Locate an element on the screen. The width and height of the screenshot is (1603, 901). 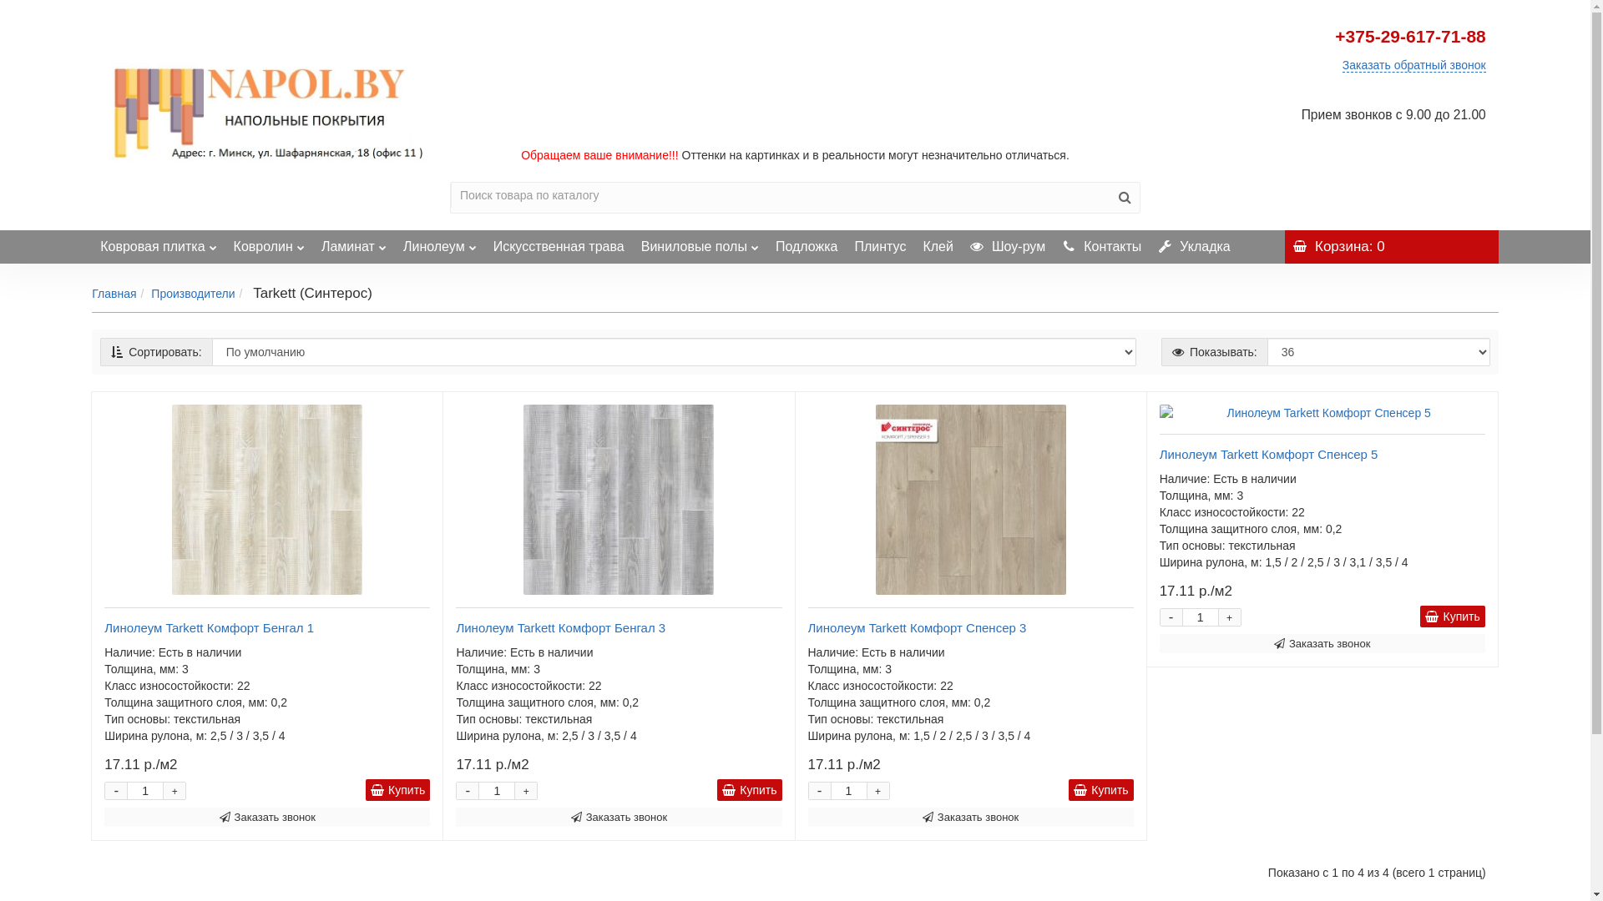
+ is located at coordinates (877, 791).